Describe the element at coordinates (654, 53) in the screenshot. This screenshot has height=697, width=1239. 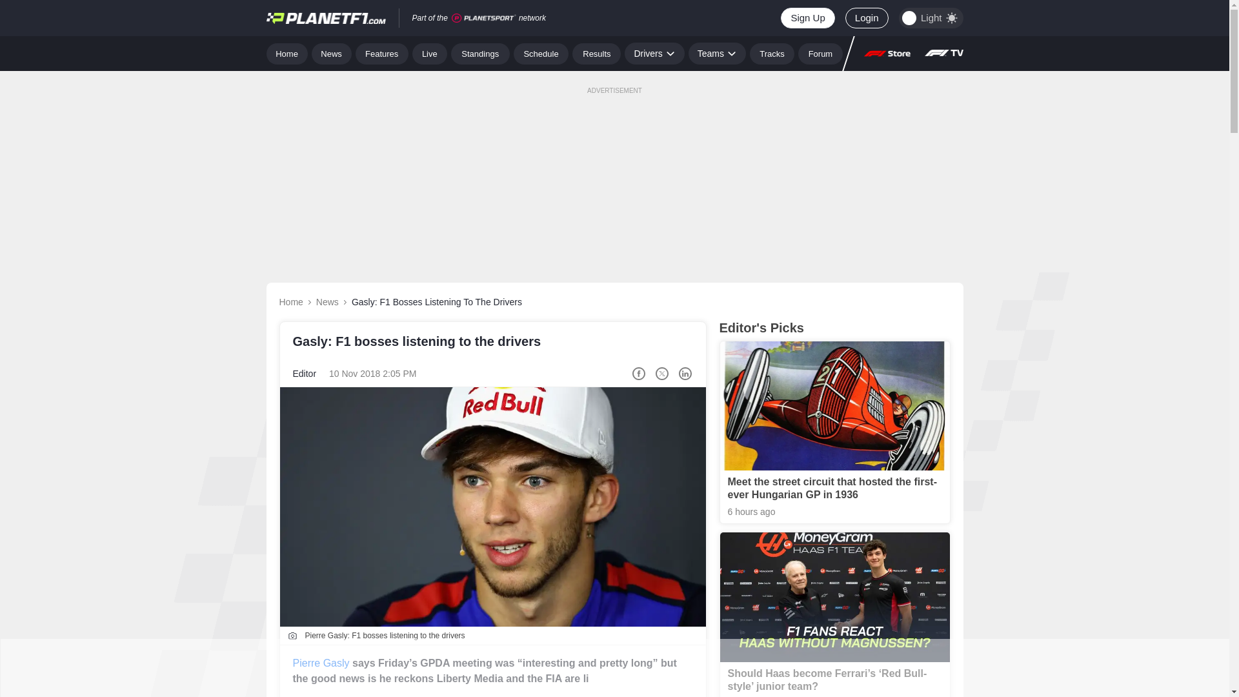
I see `Drivers` at that location.